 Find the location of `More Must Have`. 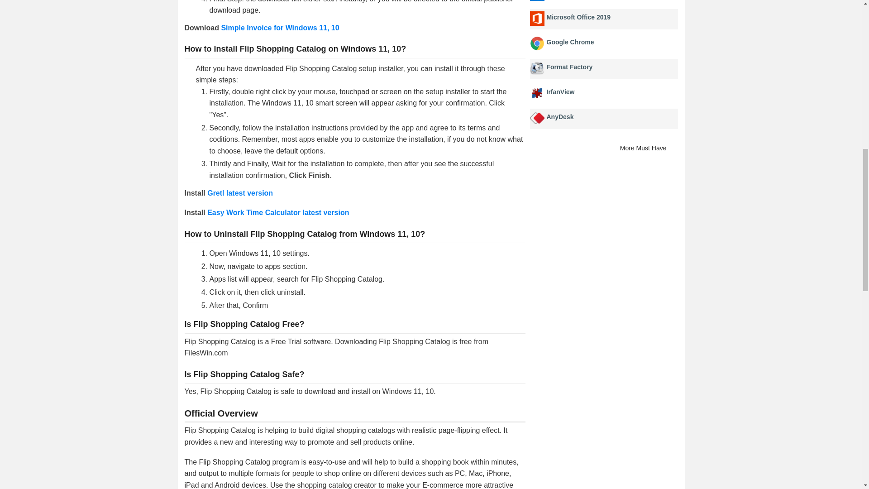

More Must Have is located at coordinates (649, 149).